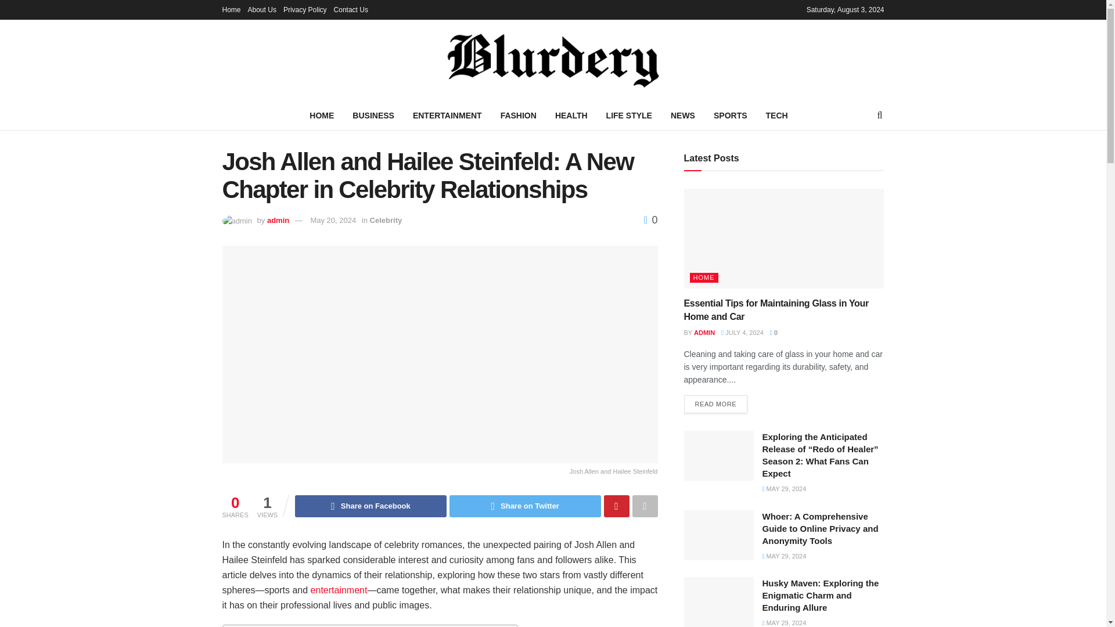 This screenshot has height=627, width=1115. What do you see at coordinates (371, 506) in the screenshot?
I see `Share on Facebook` at bounding box center [371, 506].